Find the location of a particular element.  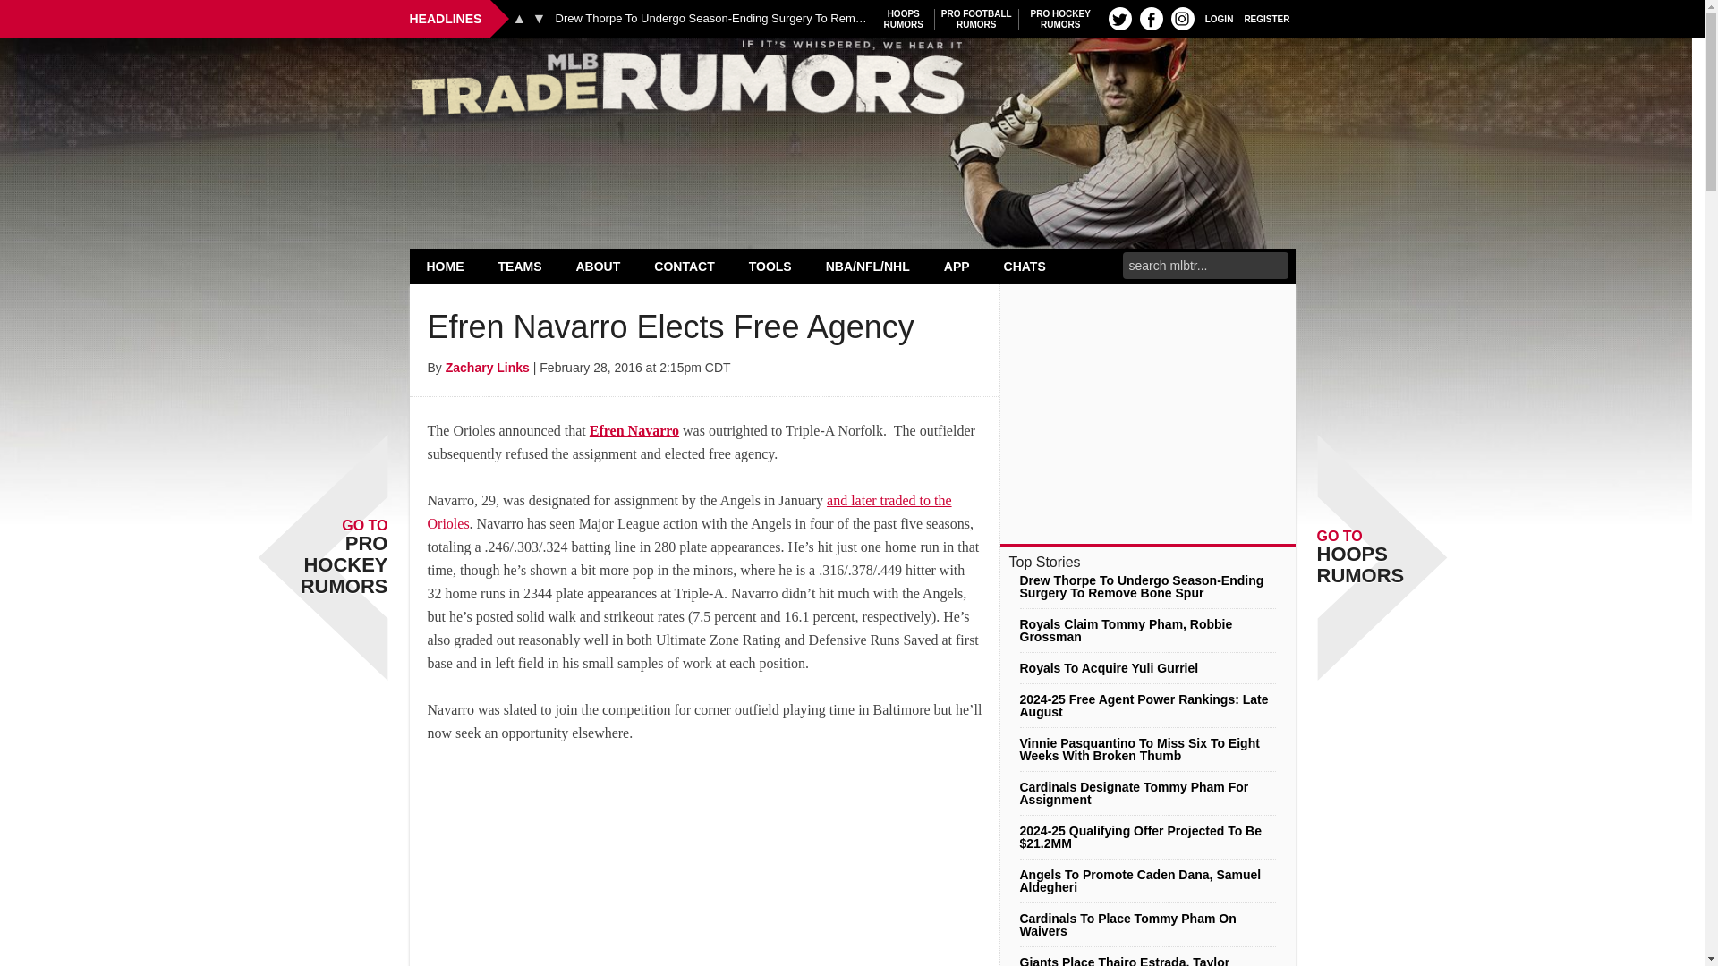

MLB Trade Rumors is located at coordinates (446, 266).